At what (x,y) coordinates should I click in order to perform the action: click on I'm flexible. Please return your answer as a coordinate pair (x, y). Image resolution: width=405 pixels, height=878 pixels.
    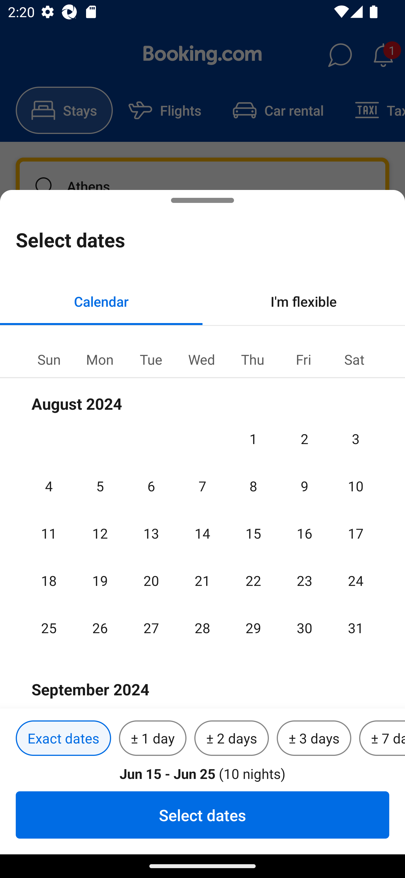
    Looking at the image, I should click on (304, 301).